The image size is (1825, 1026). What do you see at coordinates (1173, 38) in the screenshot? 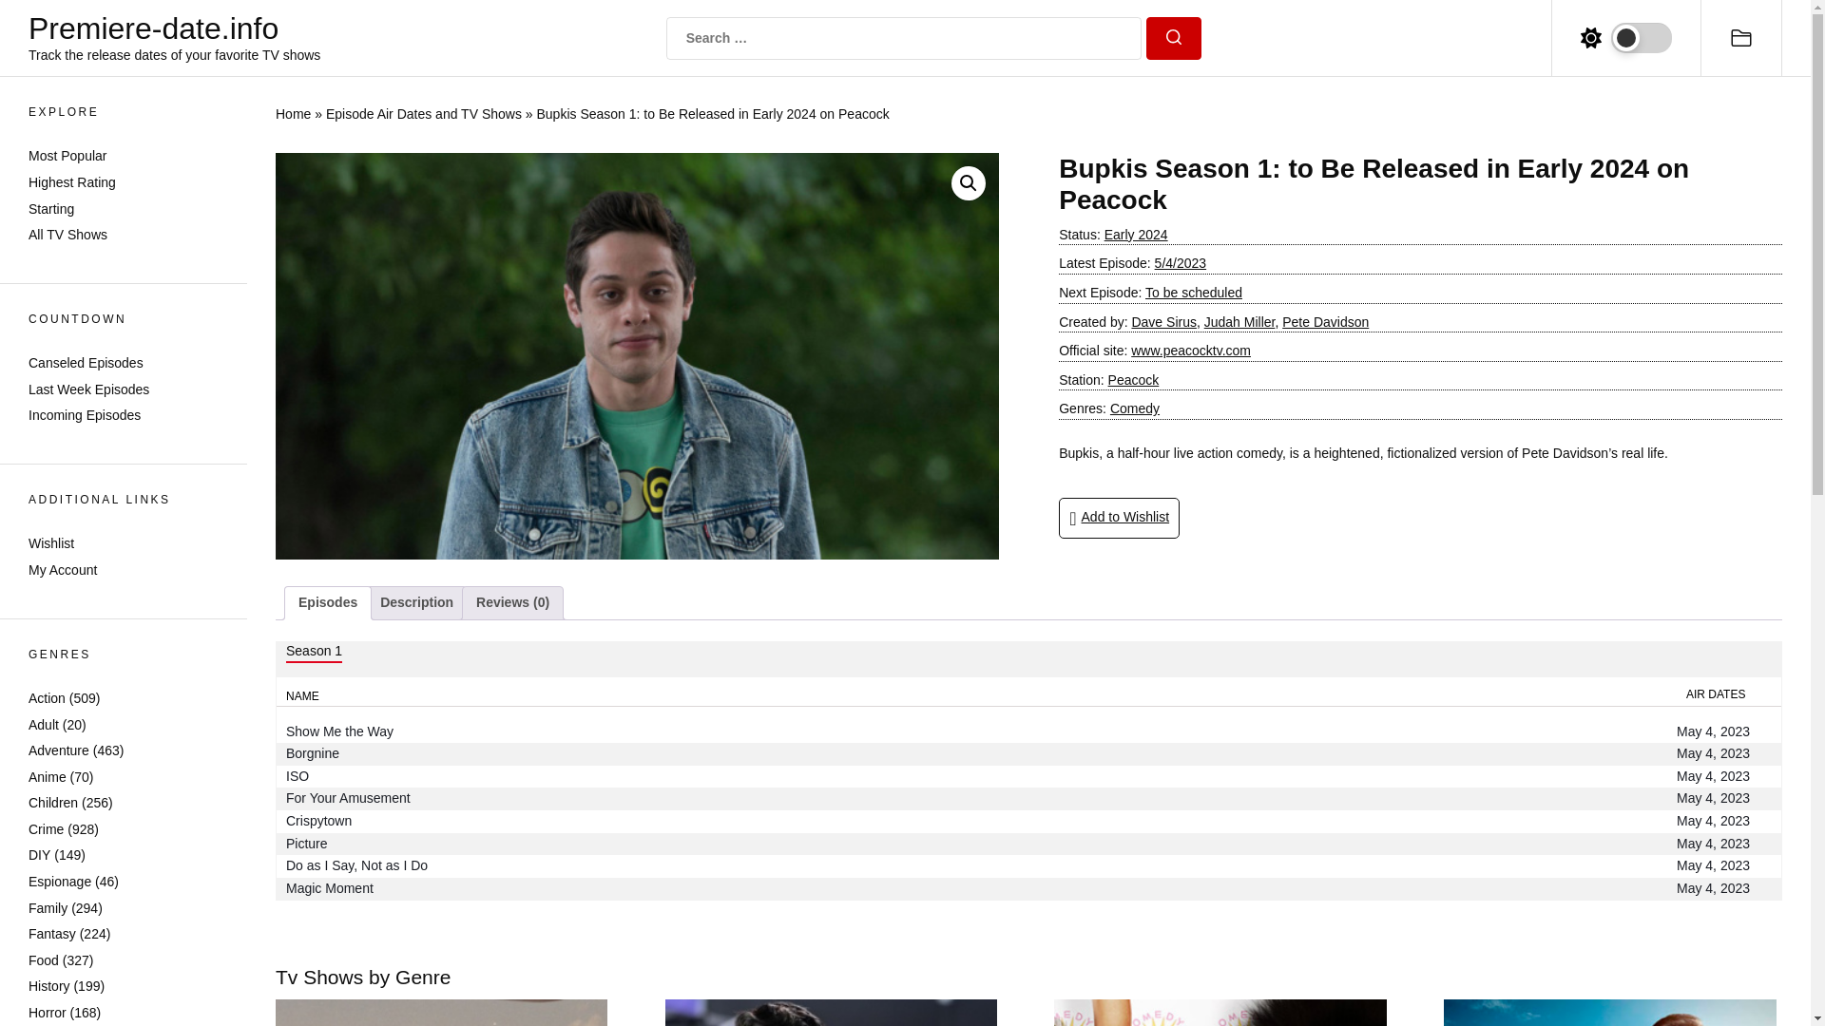
I see `Search` at bounding box center [1173, 38].